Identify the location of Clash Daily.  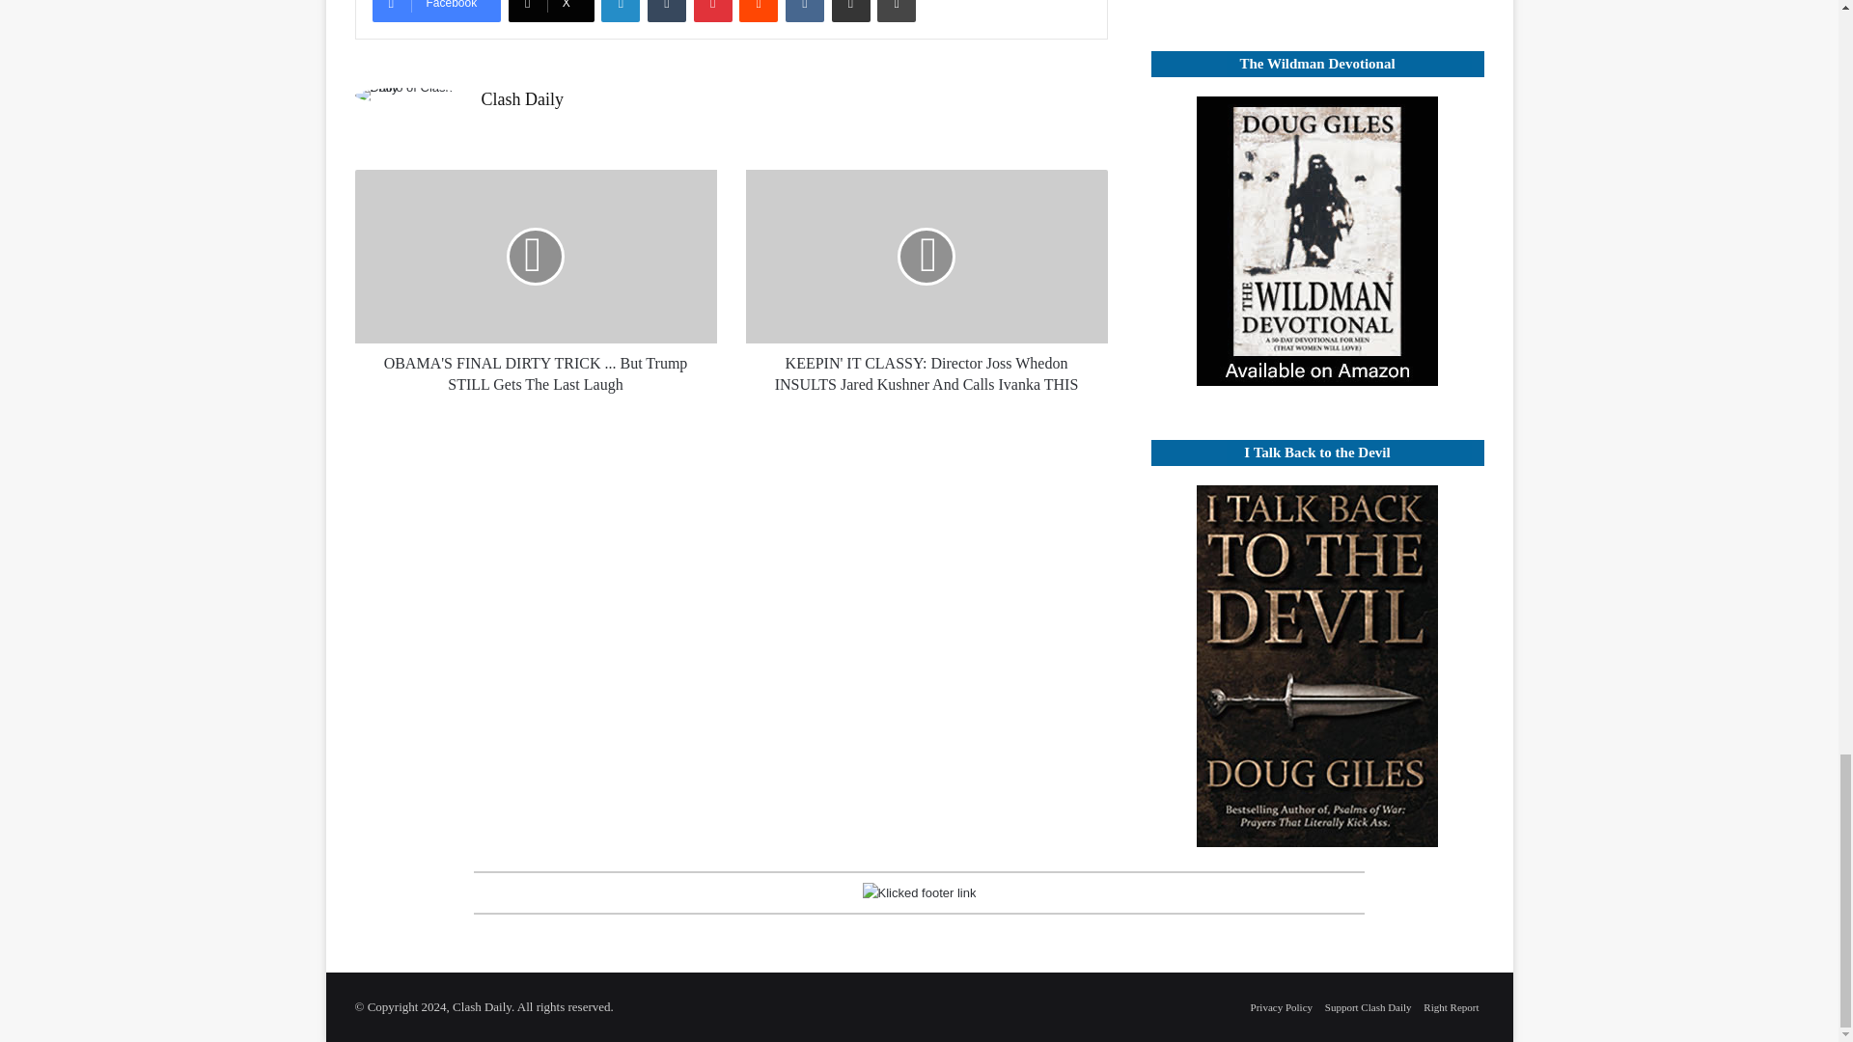
(521, 98).